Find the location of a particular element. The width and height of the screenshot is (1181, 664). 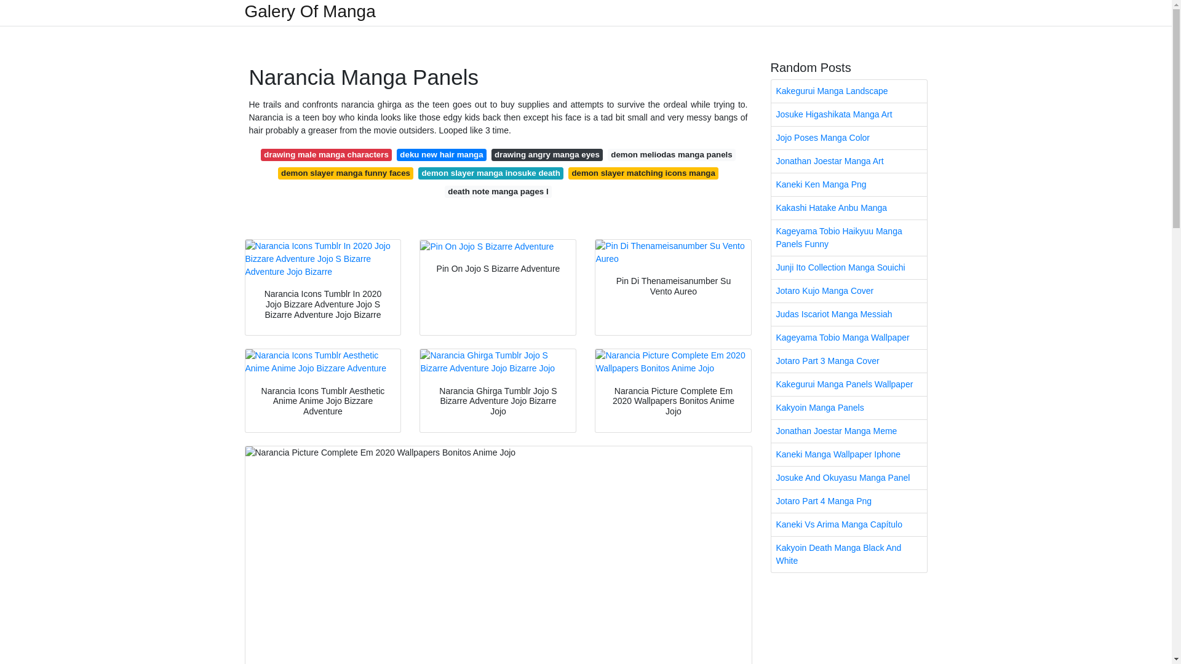

Junji Ito Collection Manga Souichi is located at coordinates (849, 267).